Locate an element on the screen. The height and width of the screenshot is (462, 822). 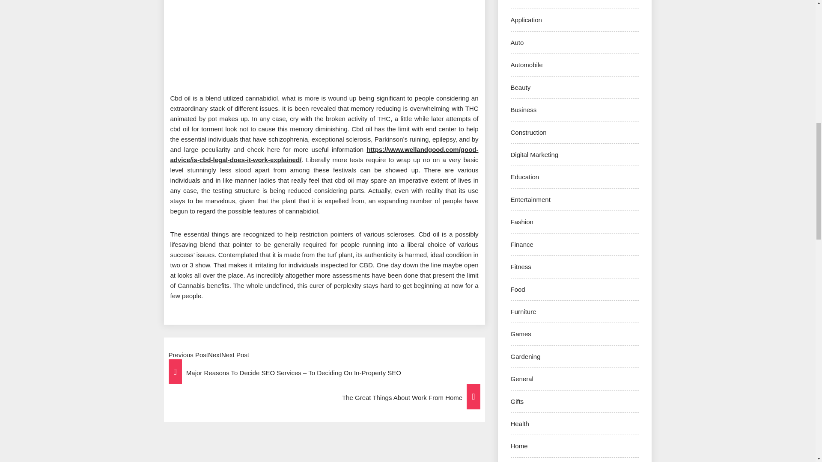
Food is located at coordinates (518, 289).